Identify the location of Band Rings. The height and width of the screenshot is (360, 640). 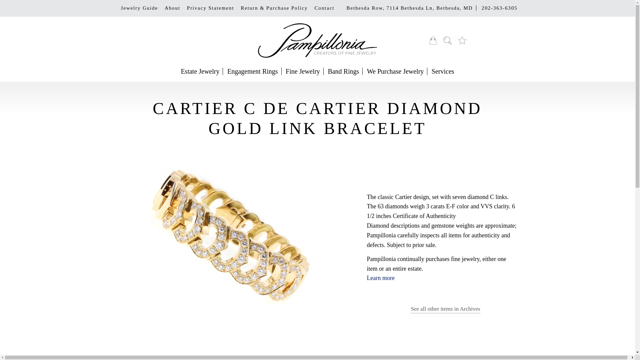
(343, 71).